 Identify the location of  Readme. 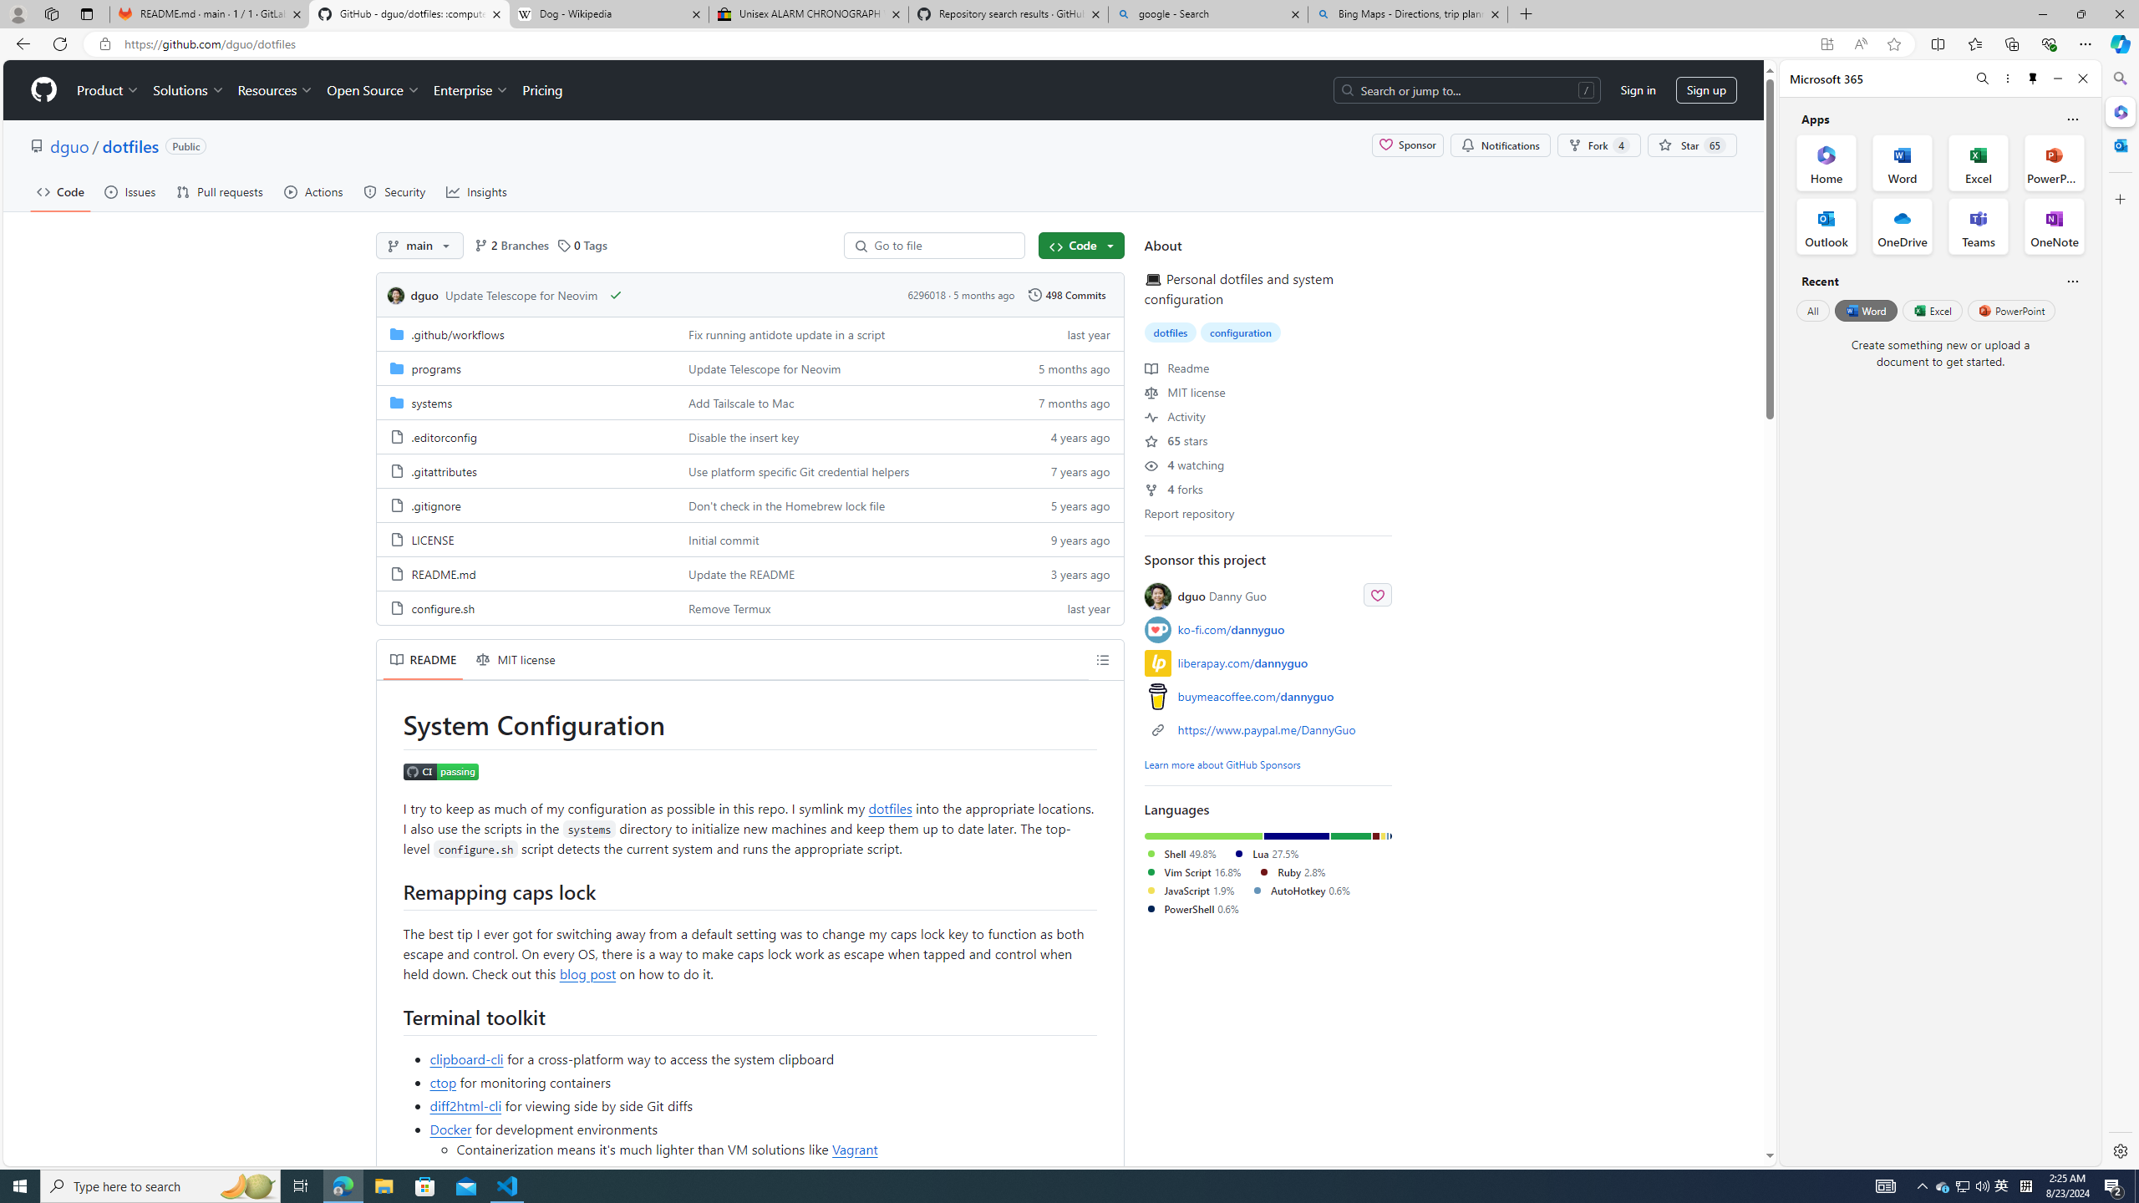
(1176, 368).